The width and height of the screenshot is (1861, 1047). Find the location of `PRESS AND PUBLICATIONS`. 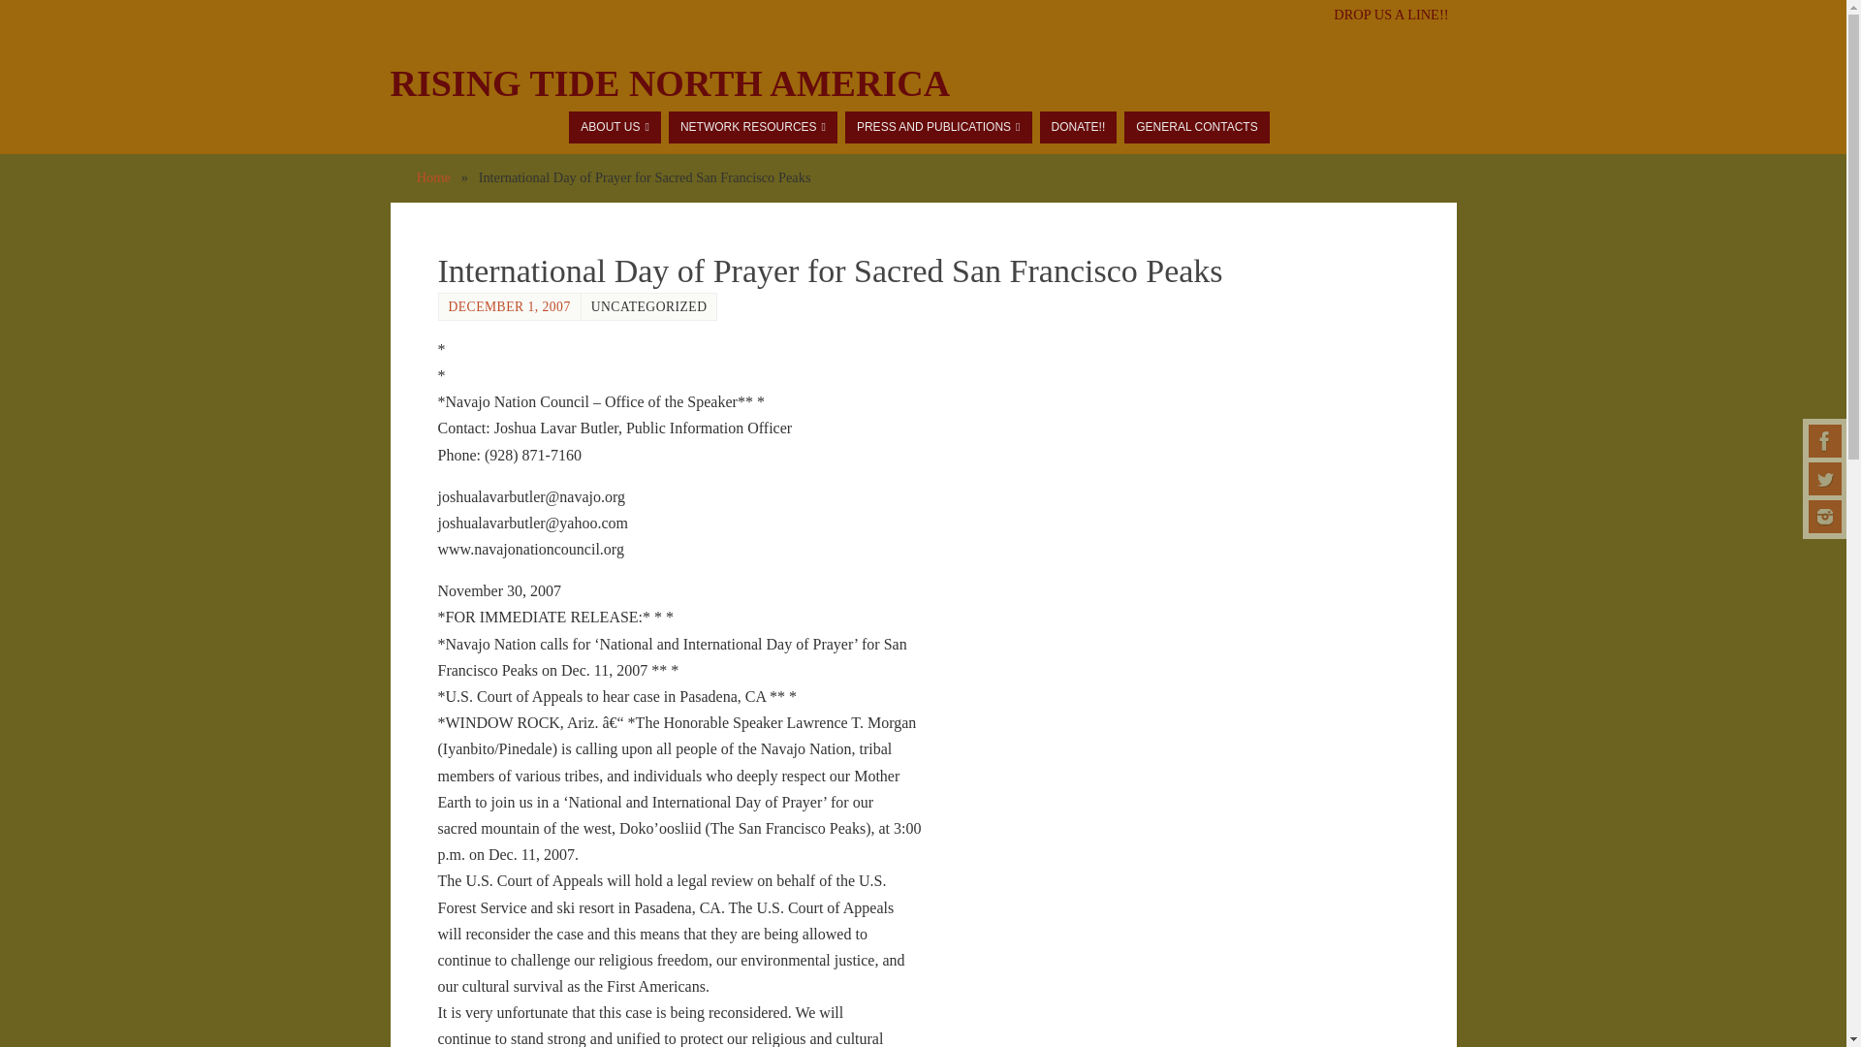

PRESS AND PUBLICATIONS is located at coordinates (938, 126).